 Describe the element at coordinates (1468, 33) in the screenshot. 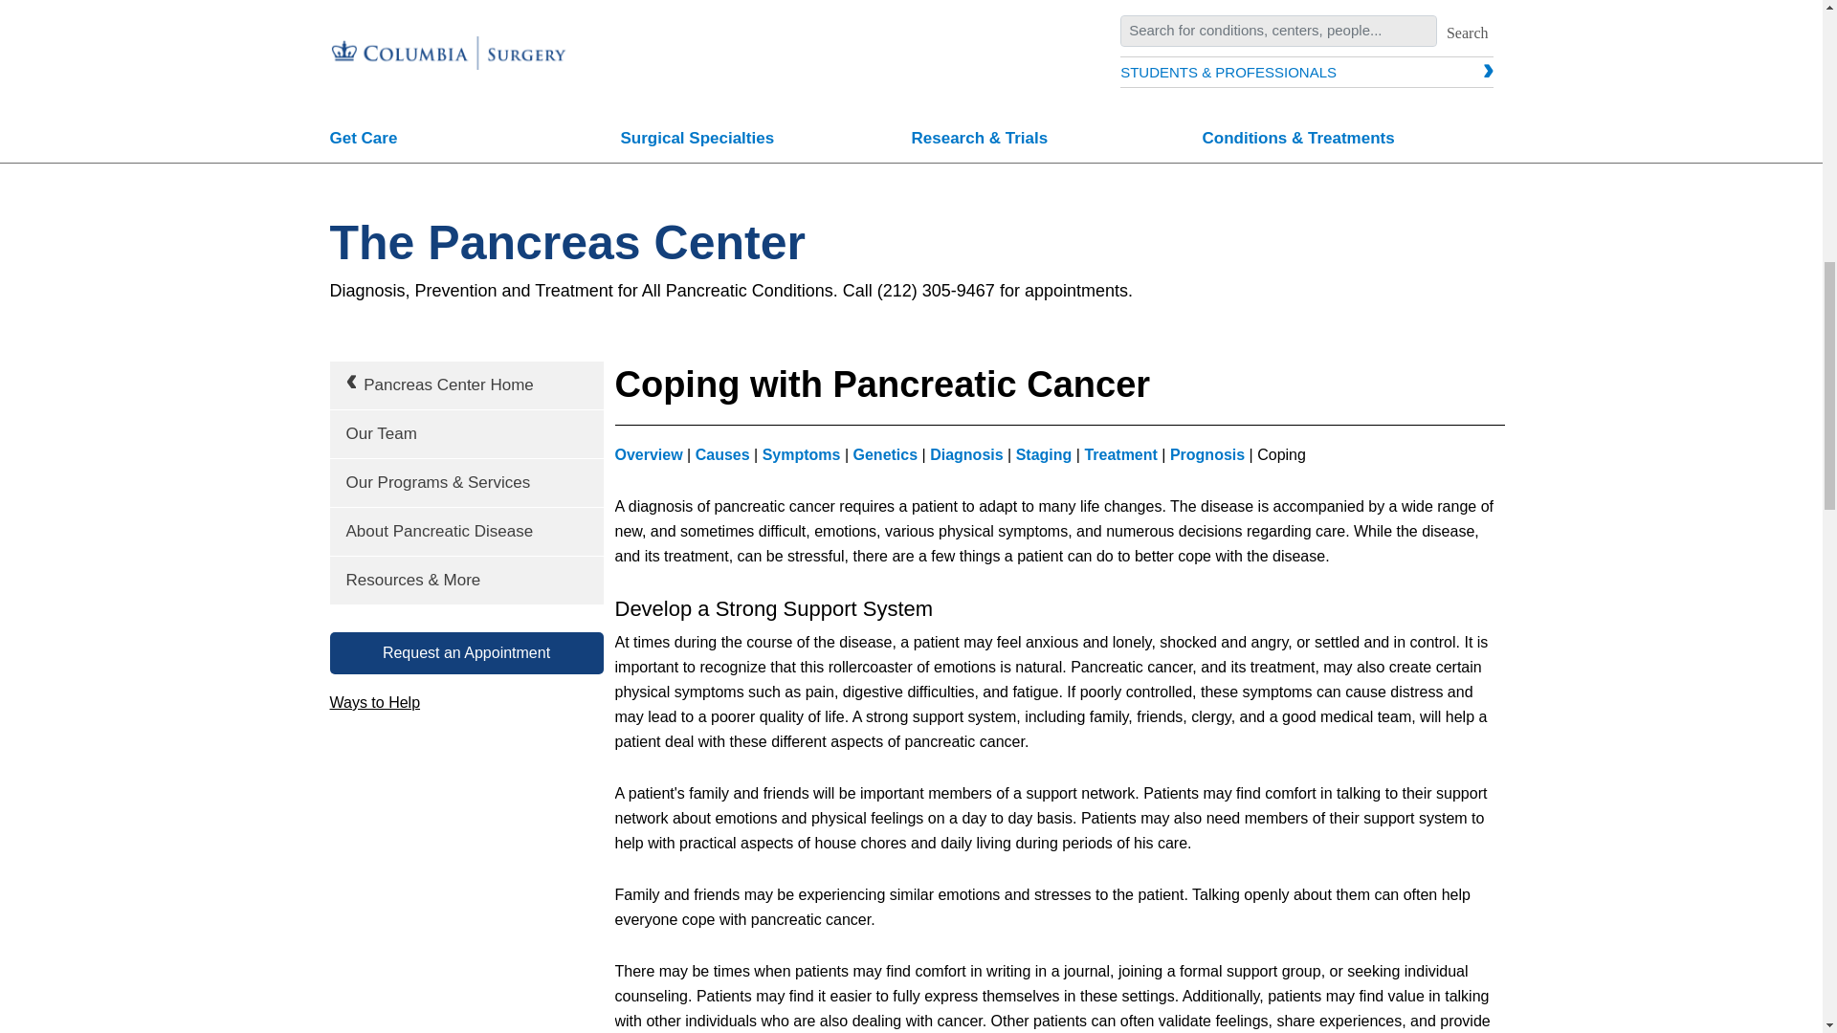

I see `Search` at that location.